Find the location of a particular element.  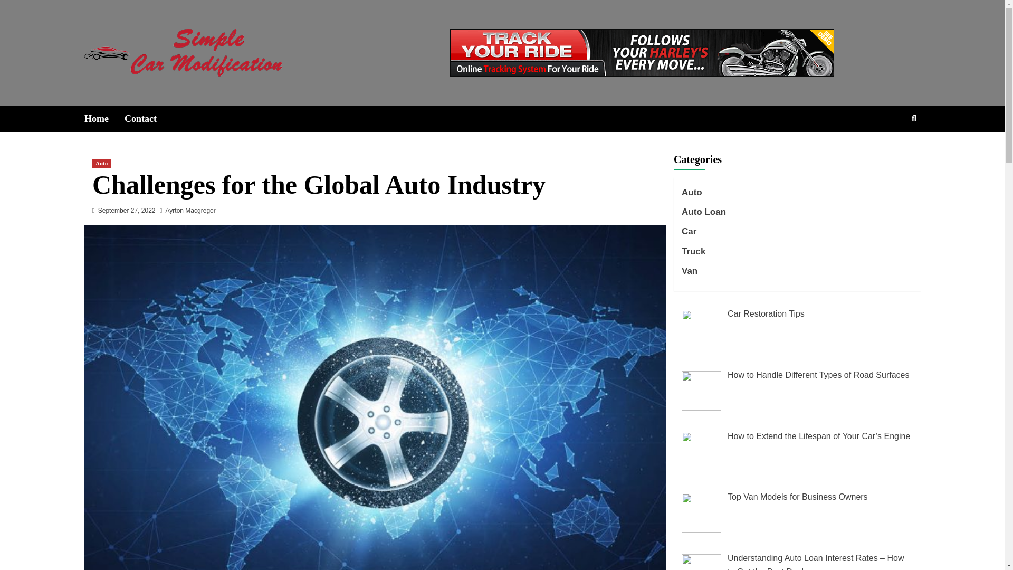

Home is located at coordinates (104, 118).